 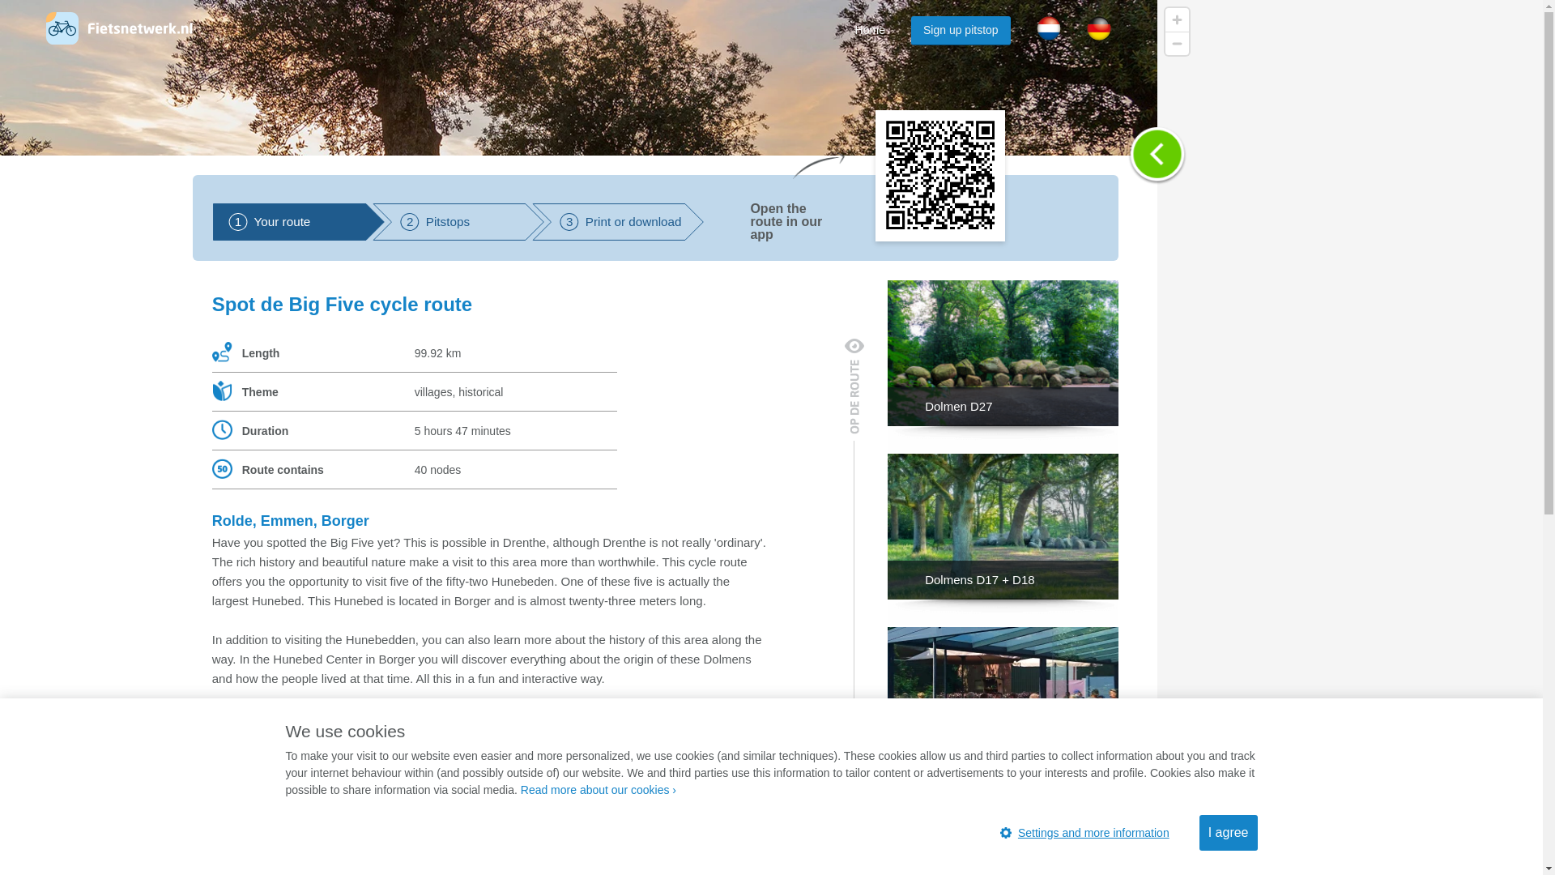 What do you see at coordinates (1177, 19) in the screenshot?
I see `Enlarge map` at bounding box center [1177, 19].